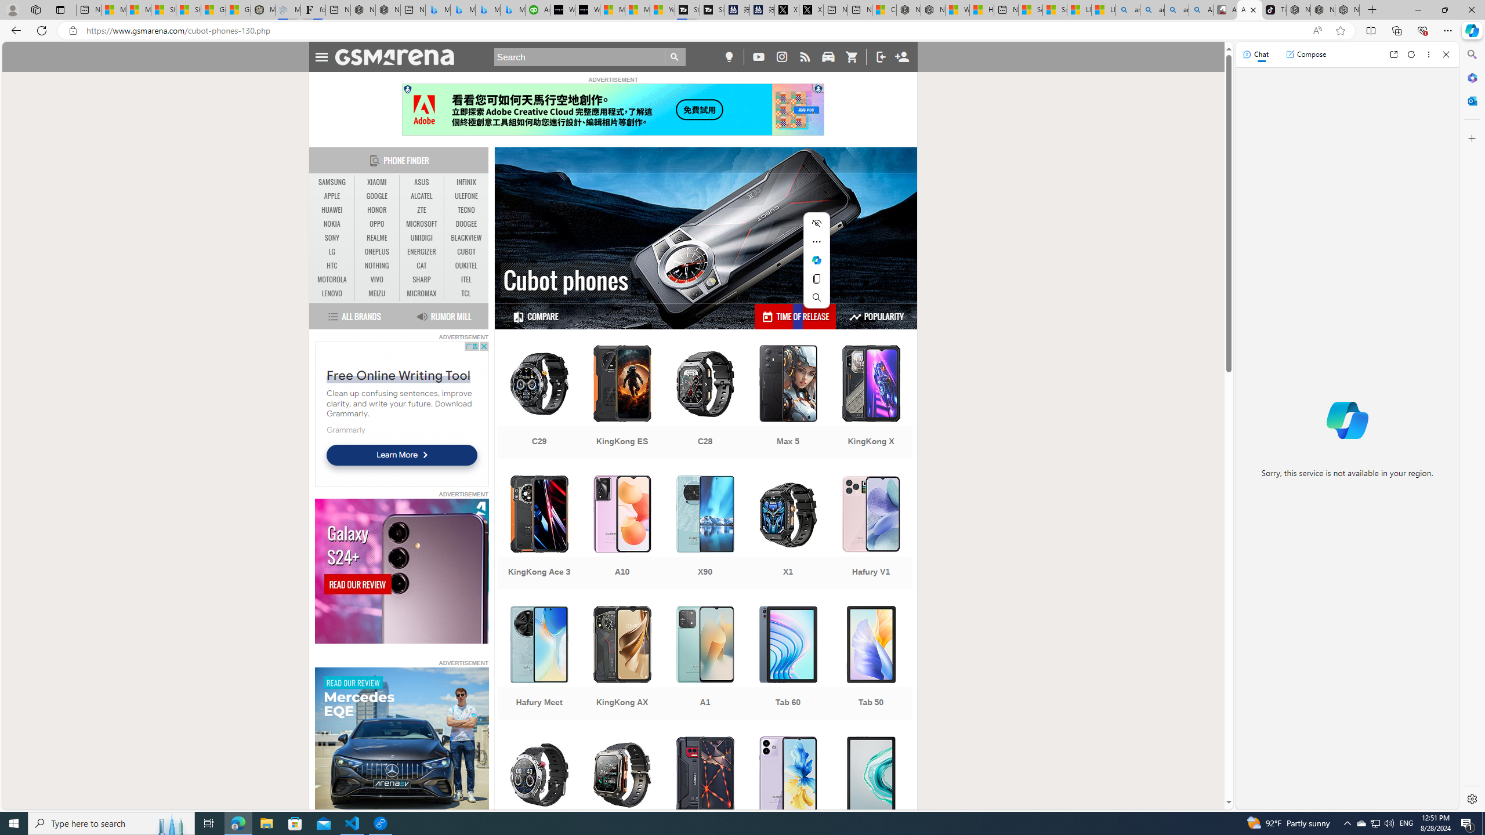 The height and width of the screenshot is (835, 1485). I want to click on Max 5, so click(788, 403).